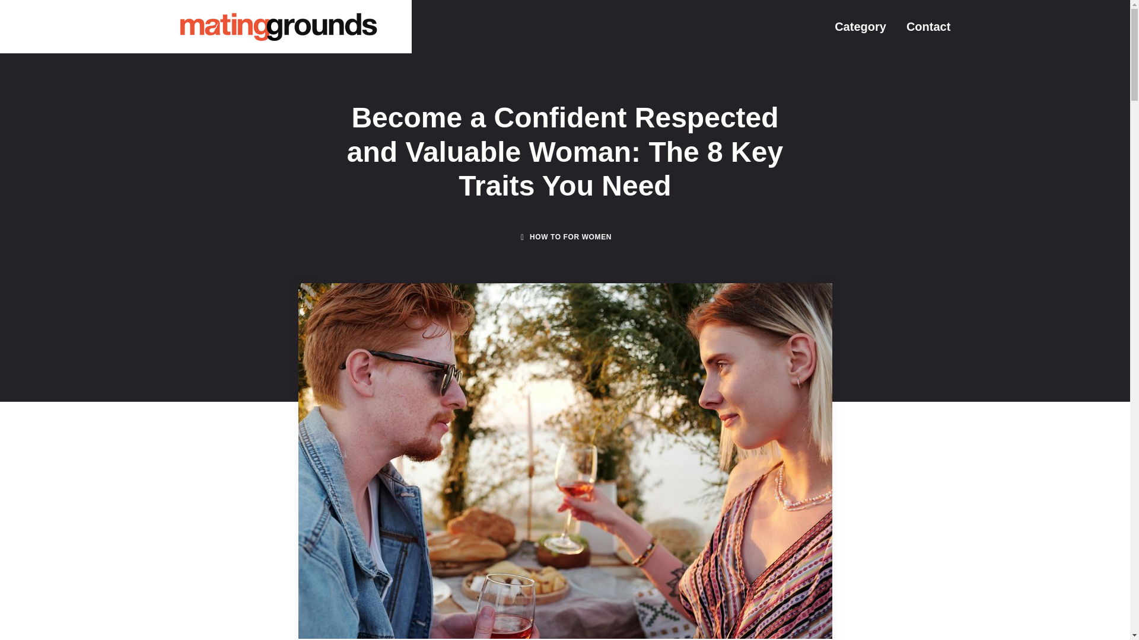 Image resolution: width=1139 pixels, height=640 pixels. I want to click on HOW TO FOR WOMEN, so click(571, 237).